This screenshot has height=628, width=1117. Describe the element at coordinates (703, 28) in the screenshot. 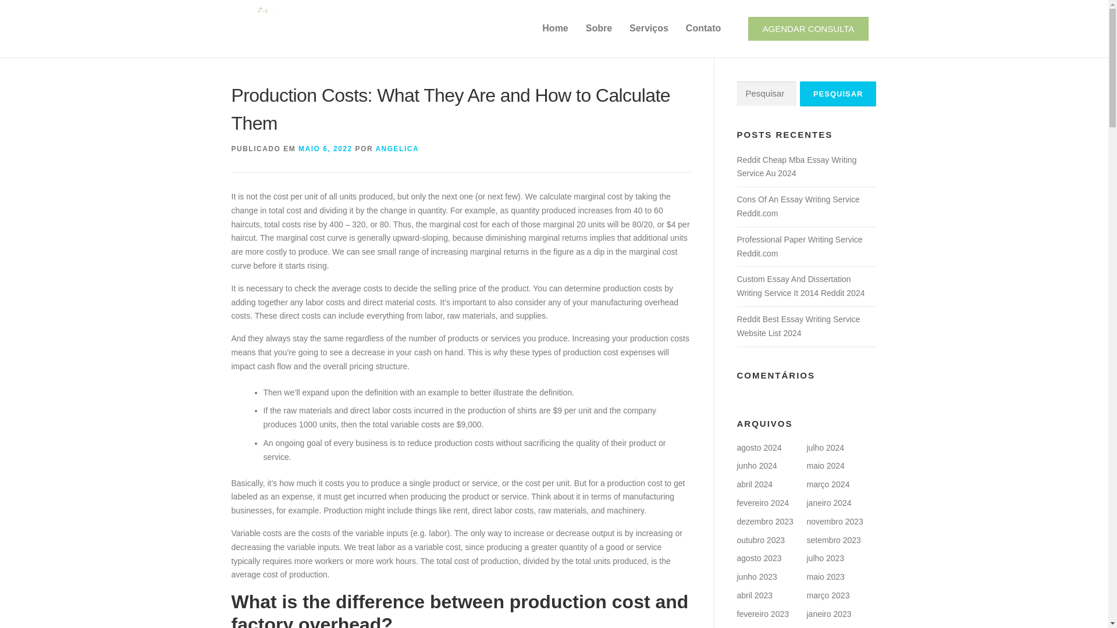

I see `Contato` at that location.